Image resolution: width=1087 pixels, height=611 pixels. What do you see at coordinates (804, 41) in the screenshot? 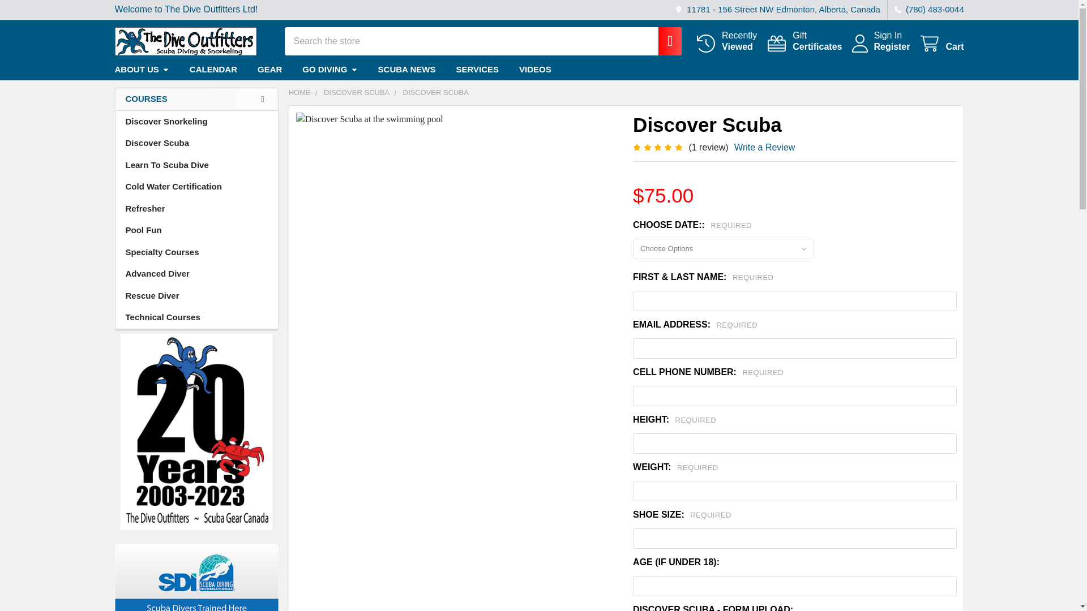
I see `Cart` at bounding box center [804, 41].